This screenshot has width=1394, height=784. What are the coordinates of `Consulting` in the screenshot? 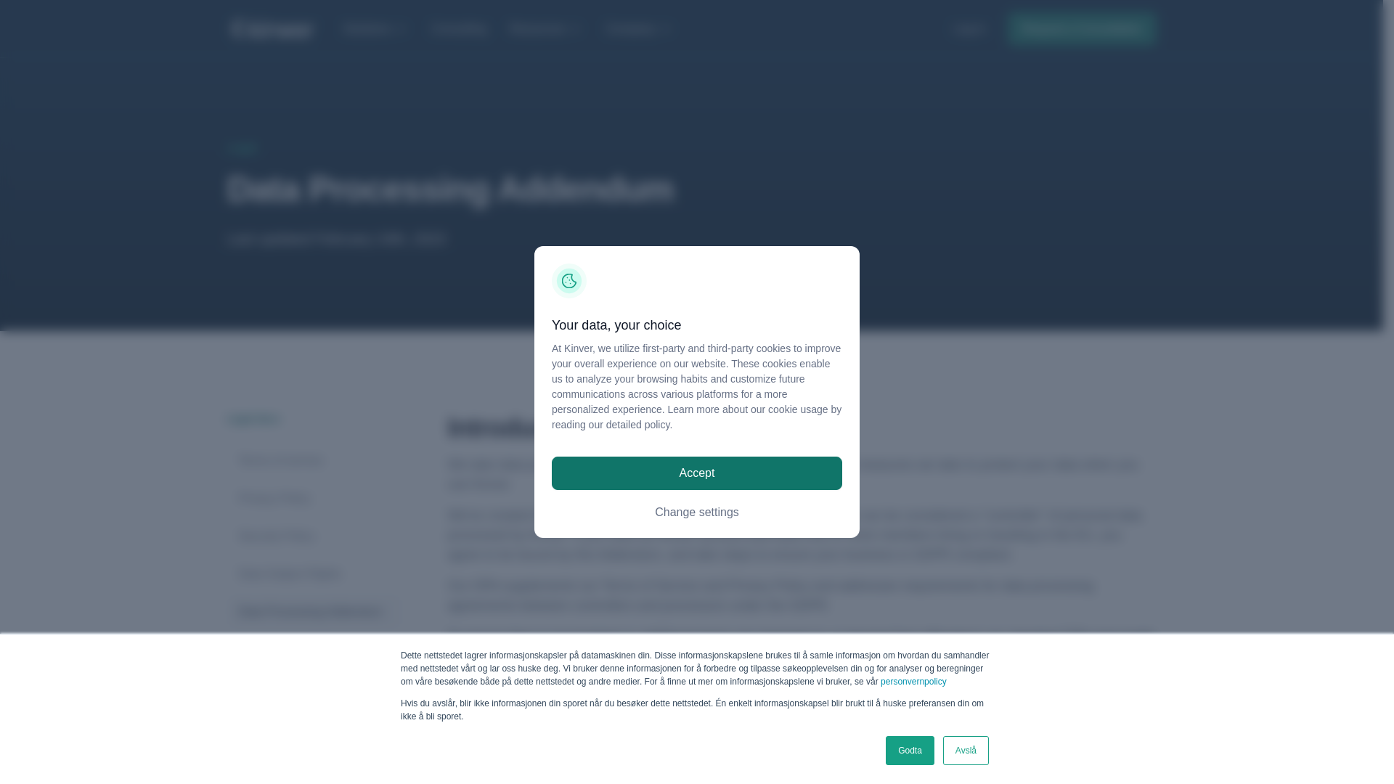 It's located at (458, 29).